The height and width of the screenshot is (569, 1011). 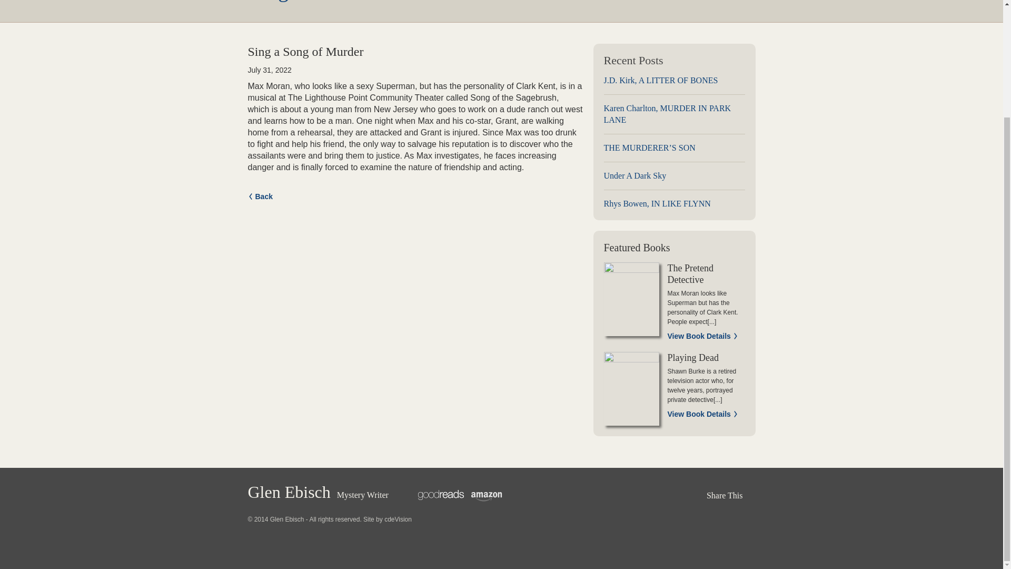 I want to click on Goodreads, so click(x=441, y=495).